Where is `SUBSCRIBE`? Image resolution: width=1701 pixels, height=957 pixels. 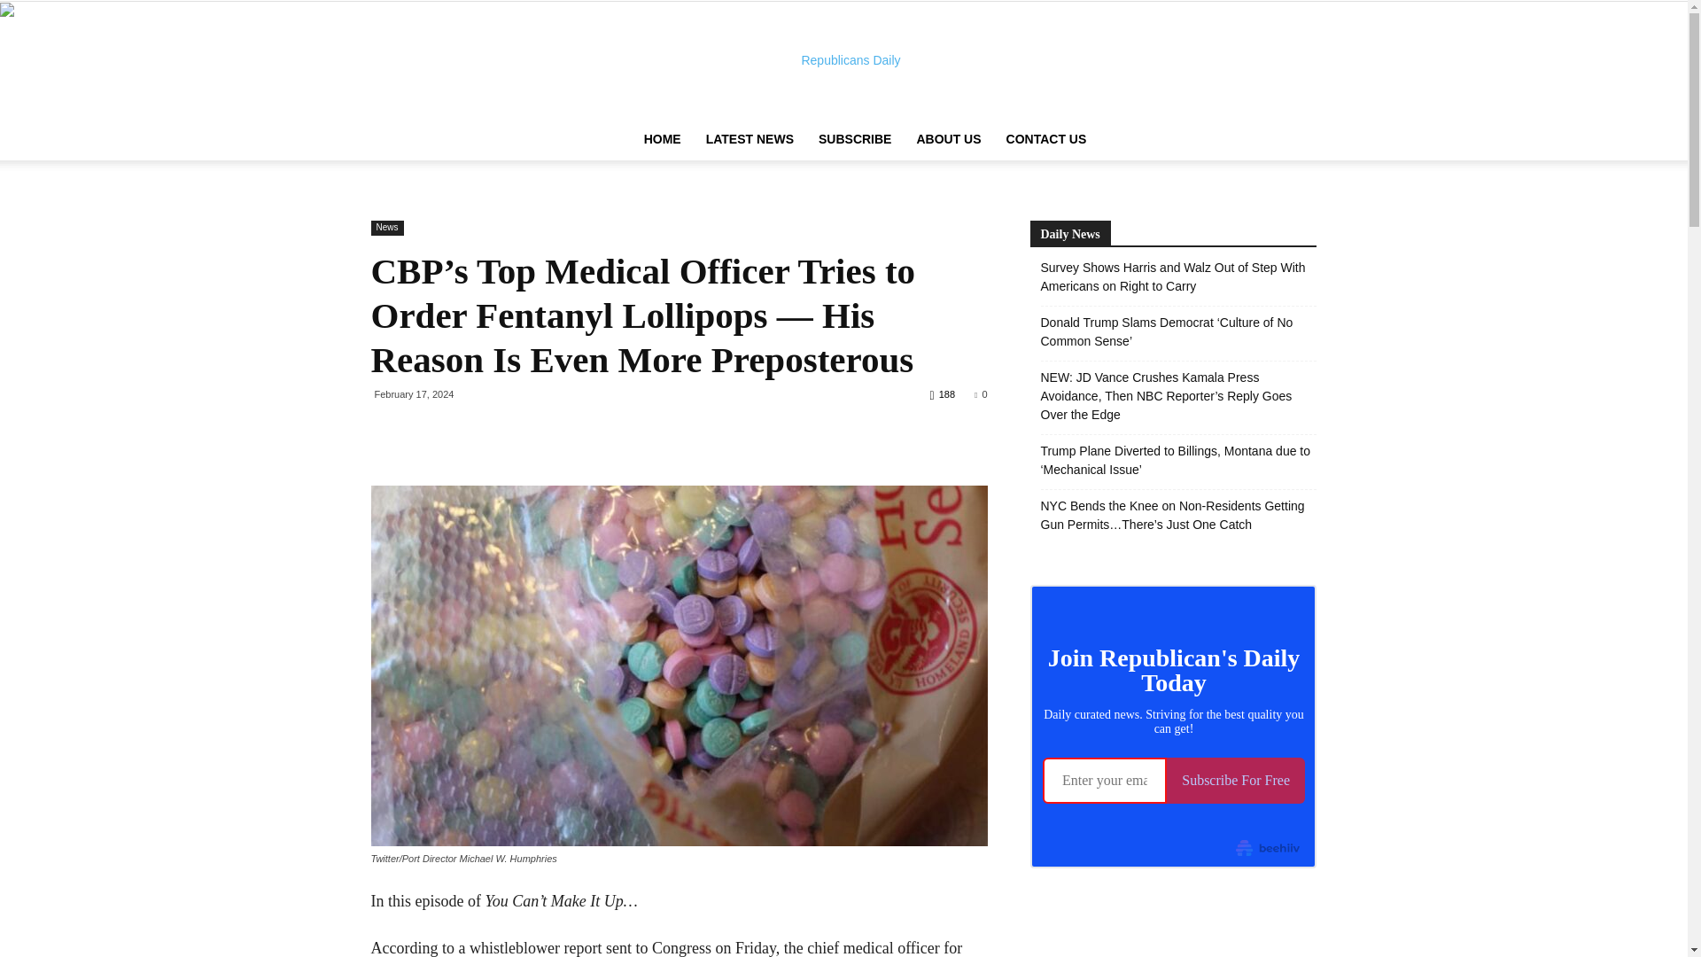
SUBSCRIBE is located at coordinates (854, 138).